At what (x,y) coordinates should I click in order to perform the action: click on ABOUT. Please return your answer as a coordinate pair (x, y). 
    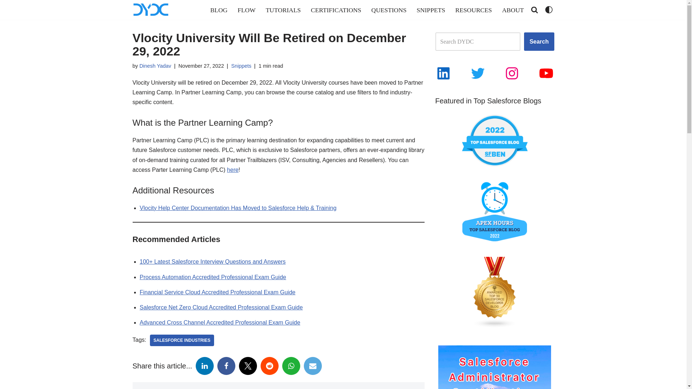
    Looking at the image, I should click on (513, 10).